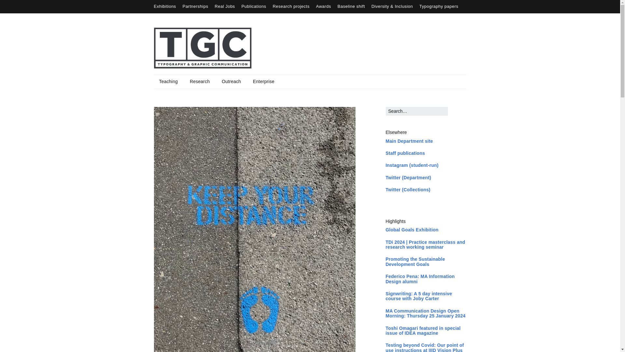 The height and width of the screenshot is (352, 625). I want to click on Main Department site, so click(409, 141).